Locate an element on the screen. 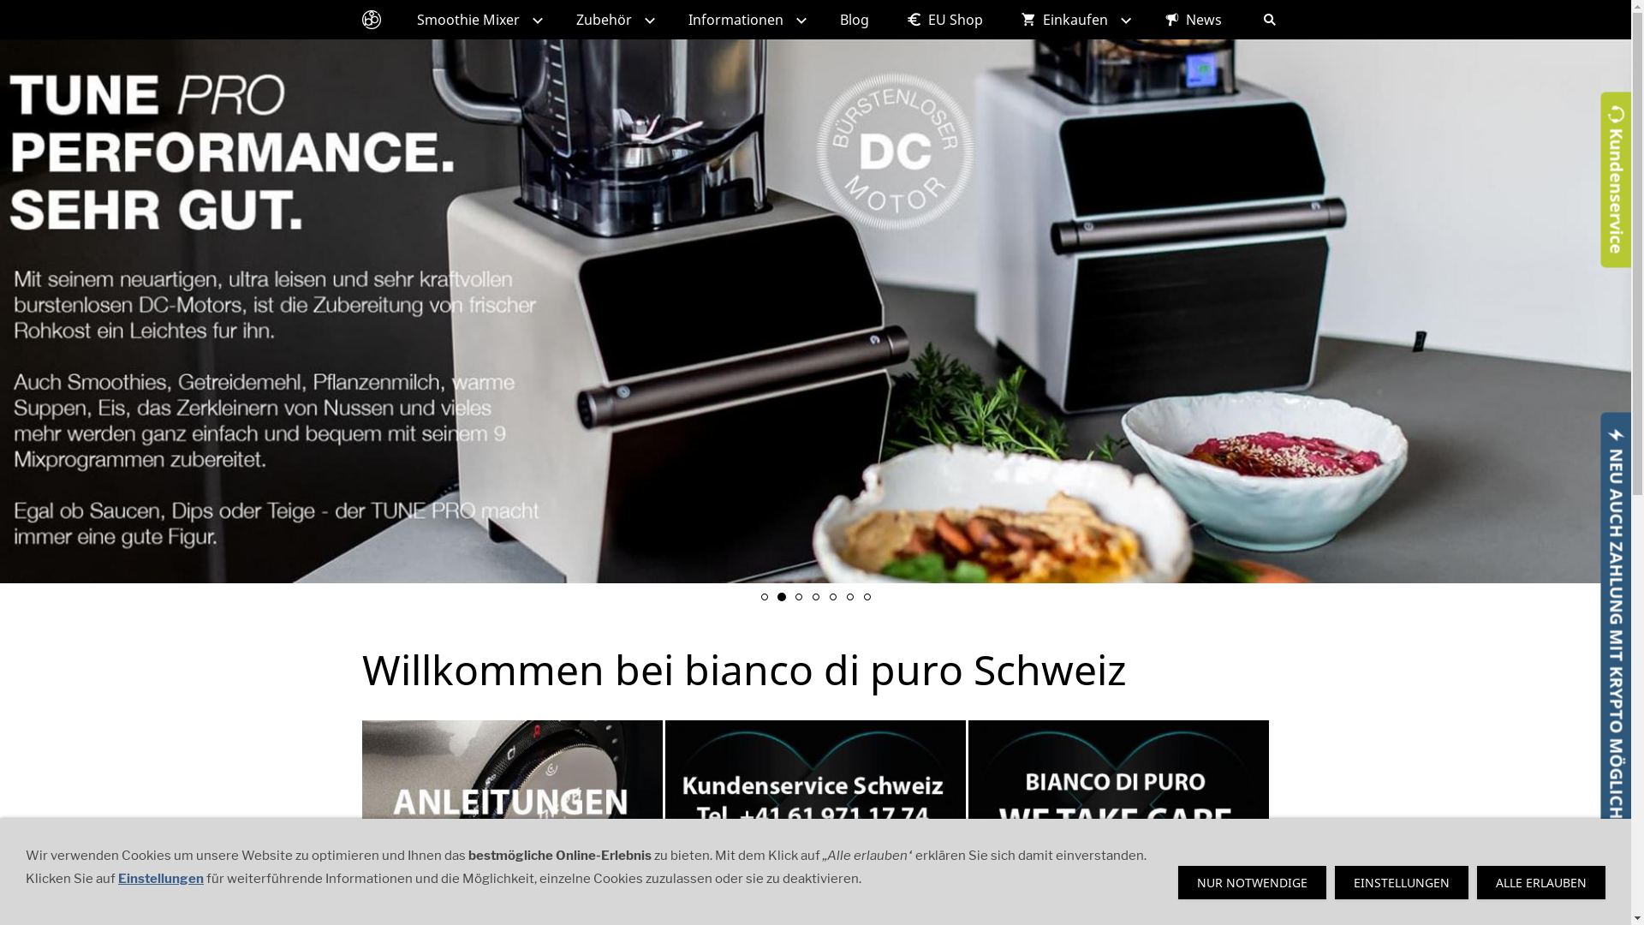  Blog is located at coordinates (854, 20).